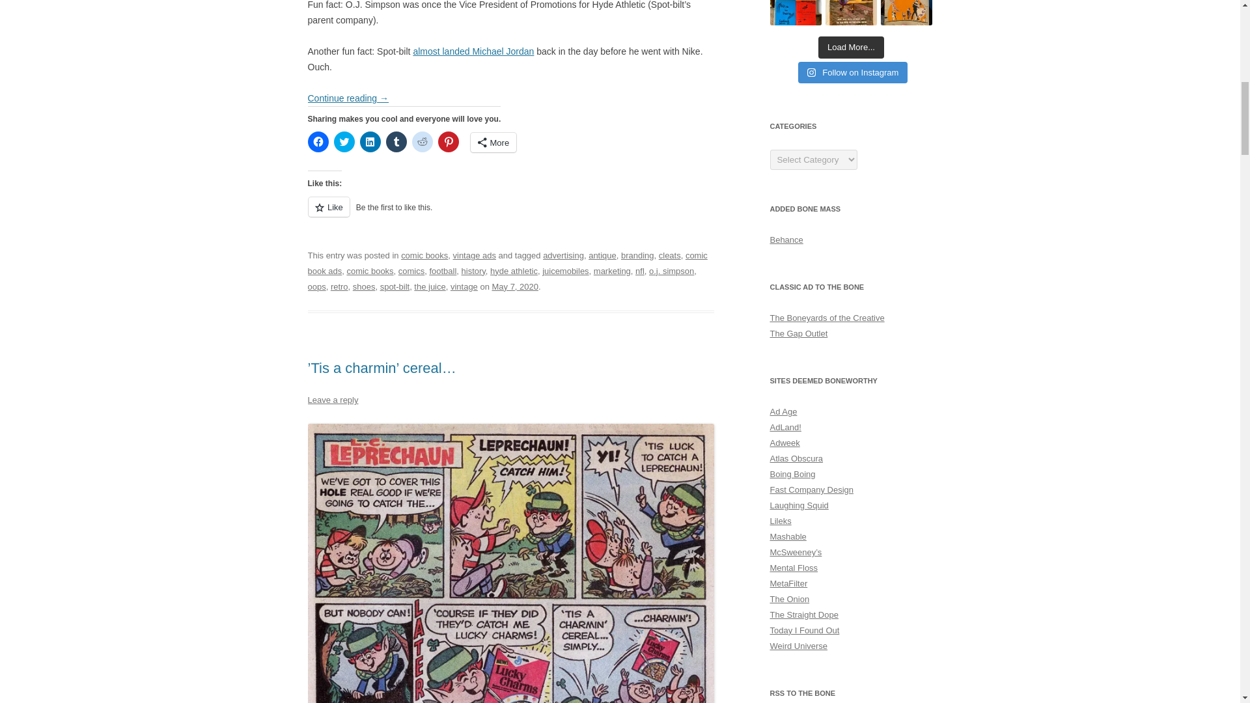  I want to click on comic books, so click(370, 271).